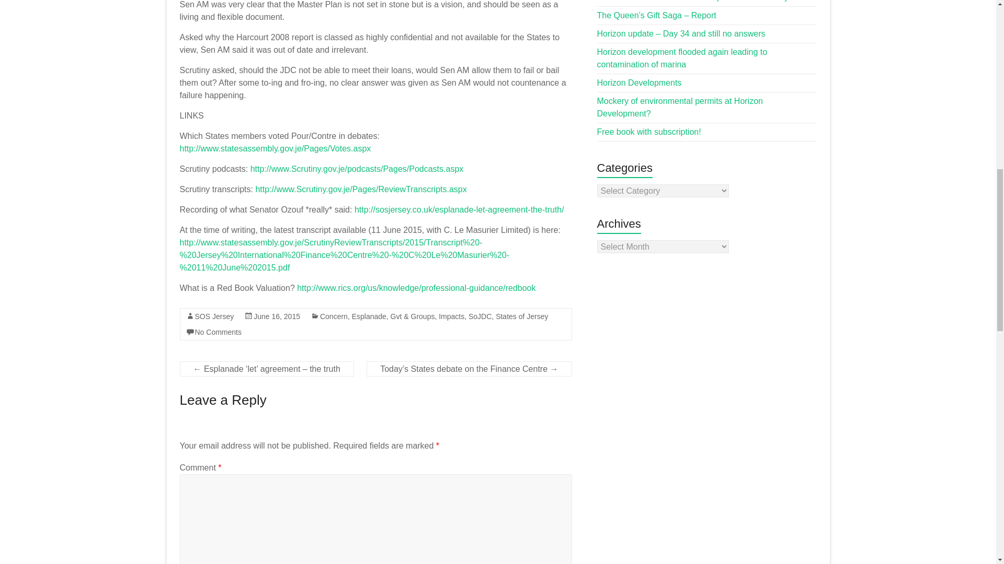 The width and height of the screenshot is (1004, 564). I want to click on June 16, 2015, so click(277, 316).